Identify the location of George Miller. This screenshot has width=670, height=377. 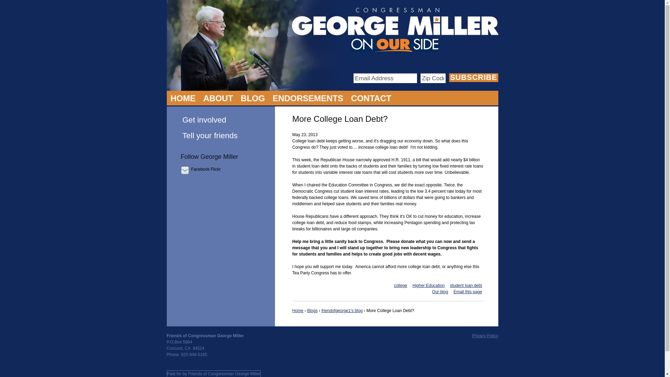
(218, 98).